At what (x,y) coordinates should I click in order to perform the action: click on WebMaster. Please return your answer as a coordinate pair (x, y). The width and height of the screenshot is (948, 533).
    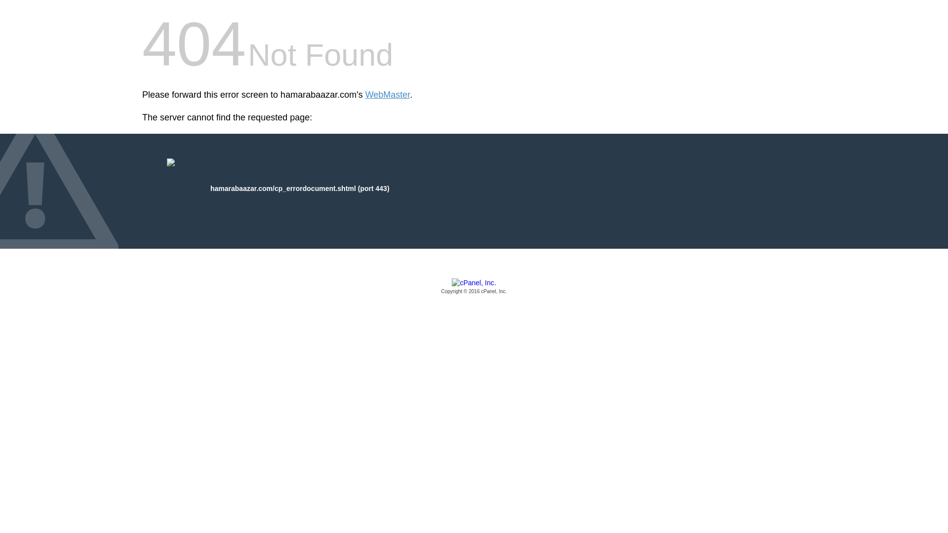
    Looking at the image, I should click on (388, 95).